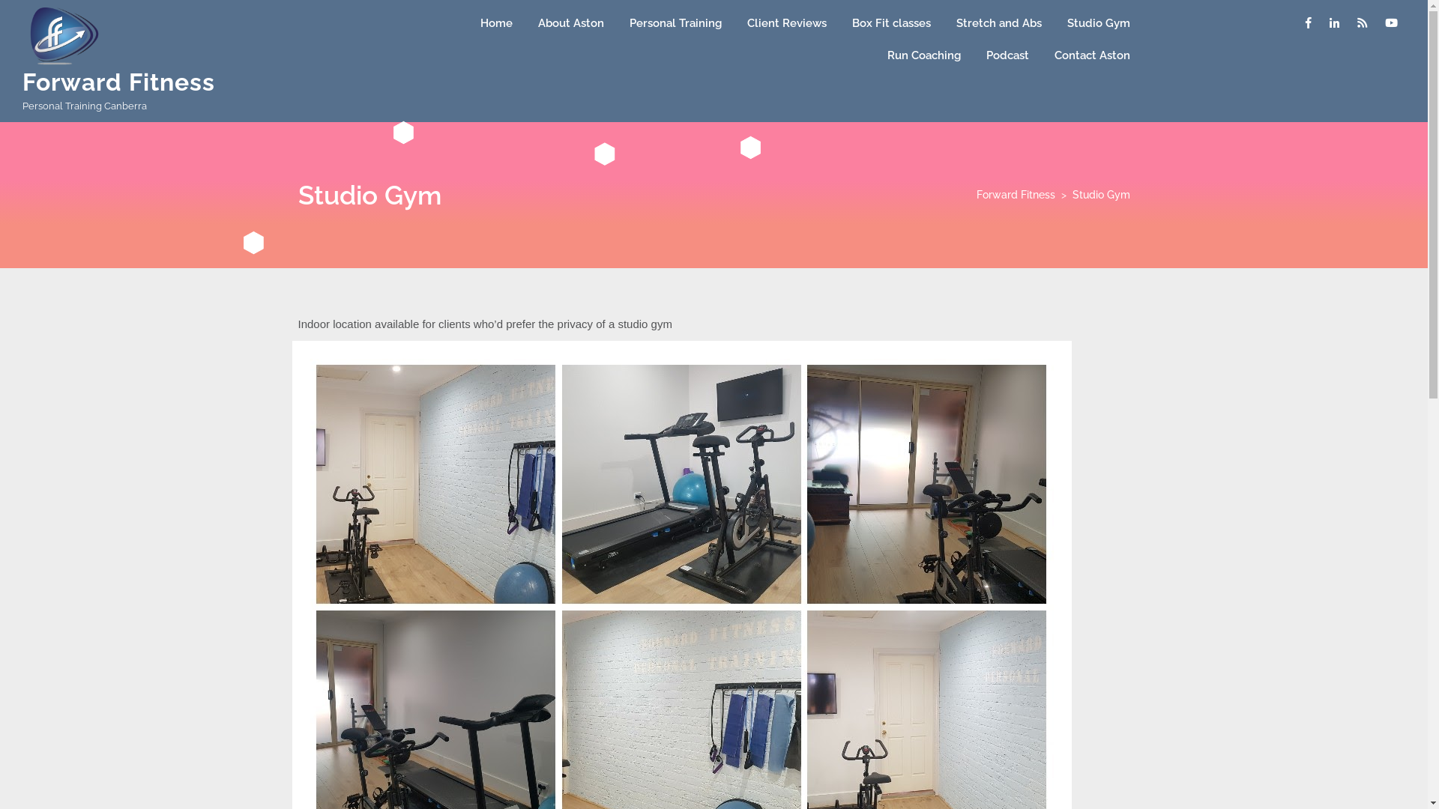  Describe the element at coordinates (999, 24) in the screenshot. I see `Stretch and Abs` at that location.